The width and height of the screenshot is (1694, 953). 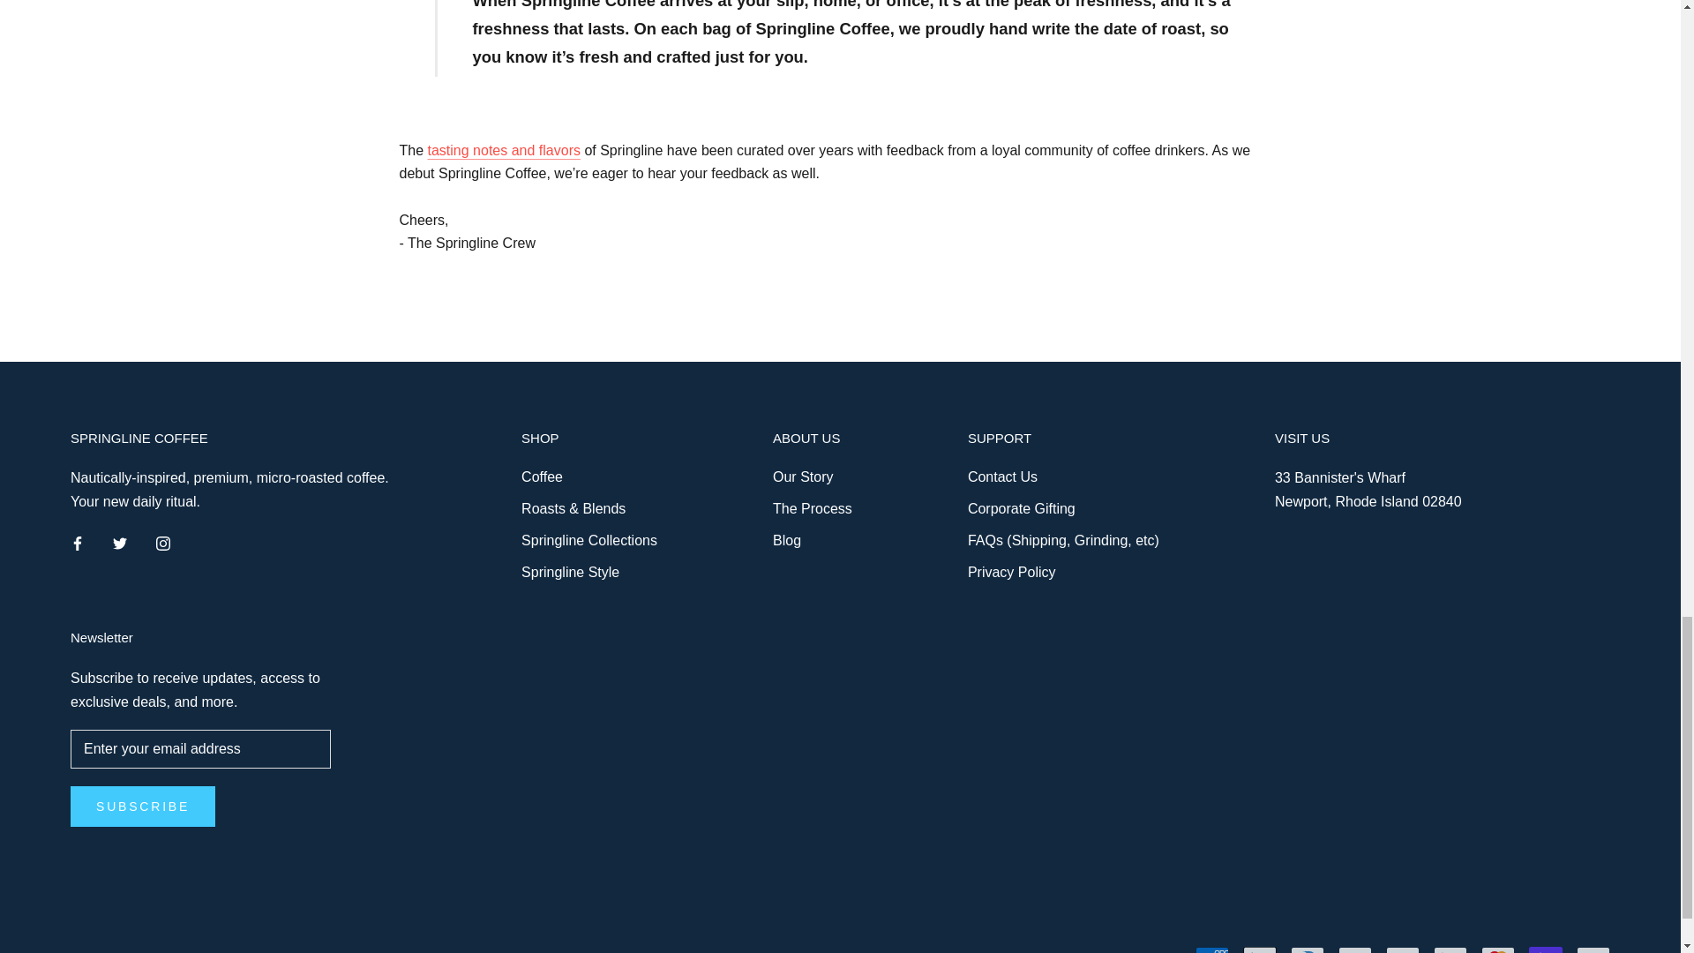 I want to click on American Express, so click(x=1212, y=949).